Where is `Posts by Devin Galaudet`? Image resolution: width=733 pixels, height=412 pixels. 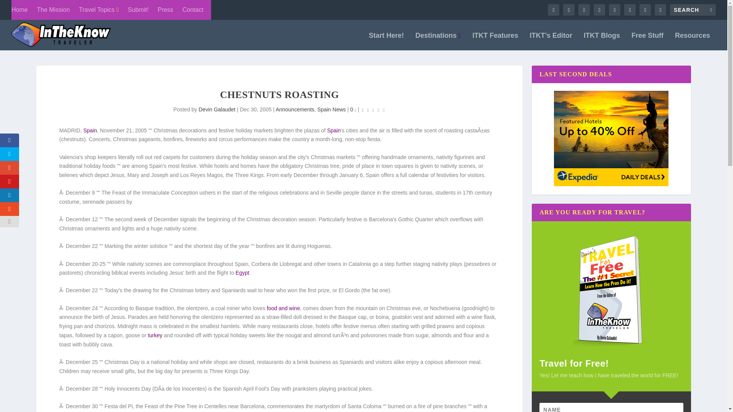
Posts by Devin Galaudet is located at coordinates (217, 109).